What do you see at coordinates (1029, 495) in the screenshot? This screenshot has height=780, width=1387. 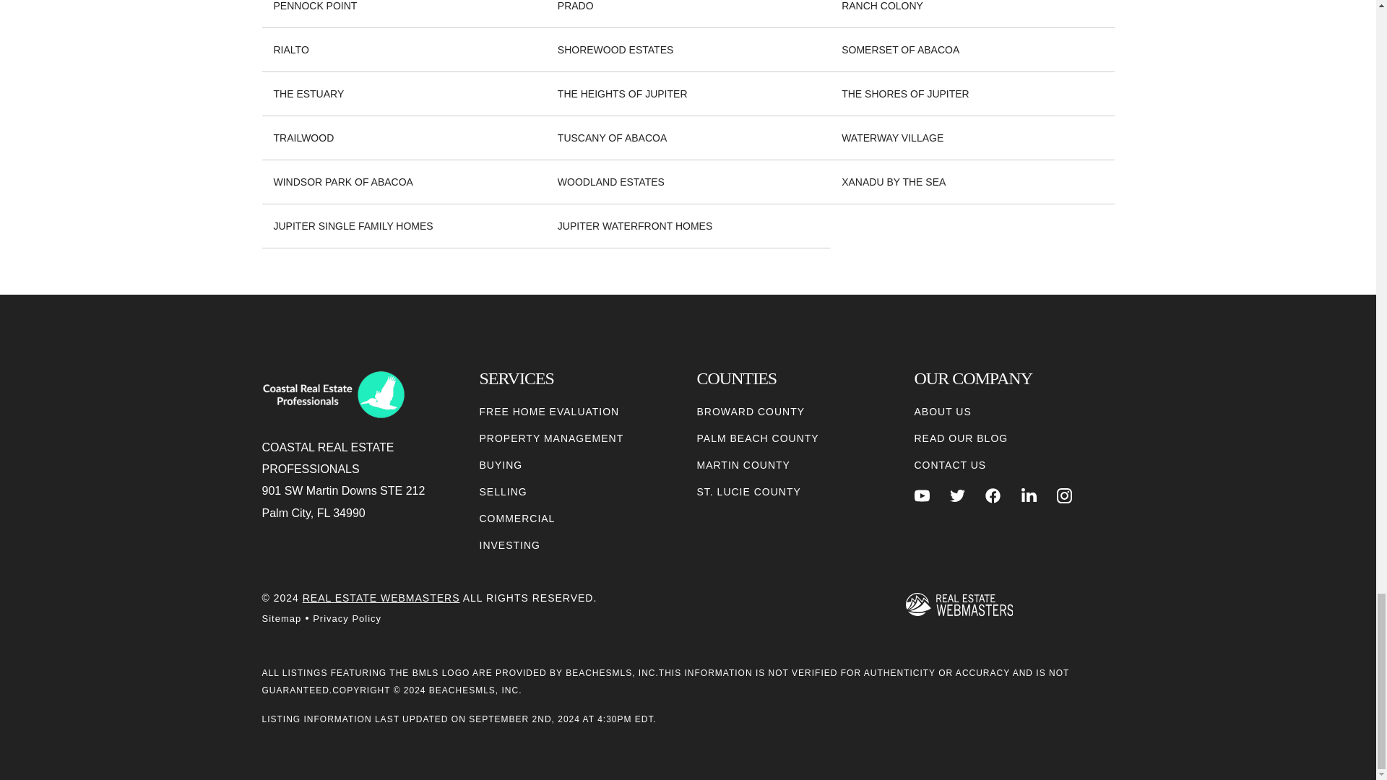 I see `LINKEDIN` at bounding box center [1029, 495].